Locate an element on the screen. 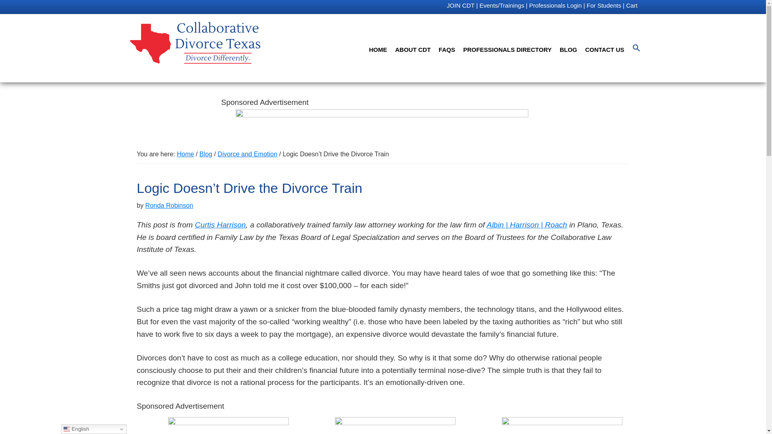 The width and height of the screenshot is (772, 434). CONTACT US is located at coordinates (605, 49).